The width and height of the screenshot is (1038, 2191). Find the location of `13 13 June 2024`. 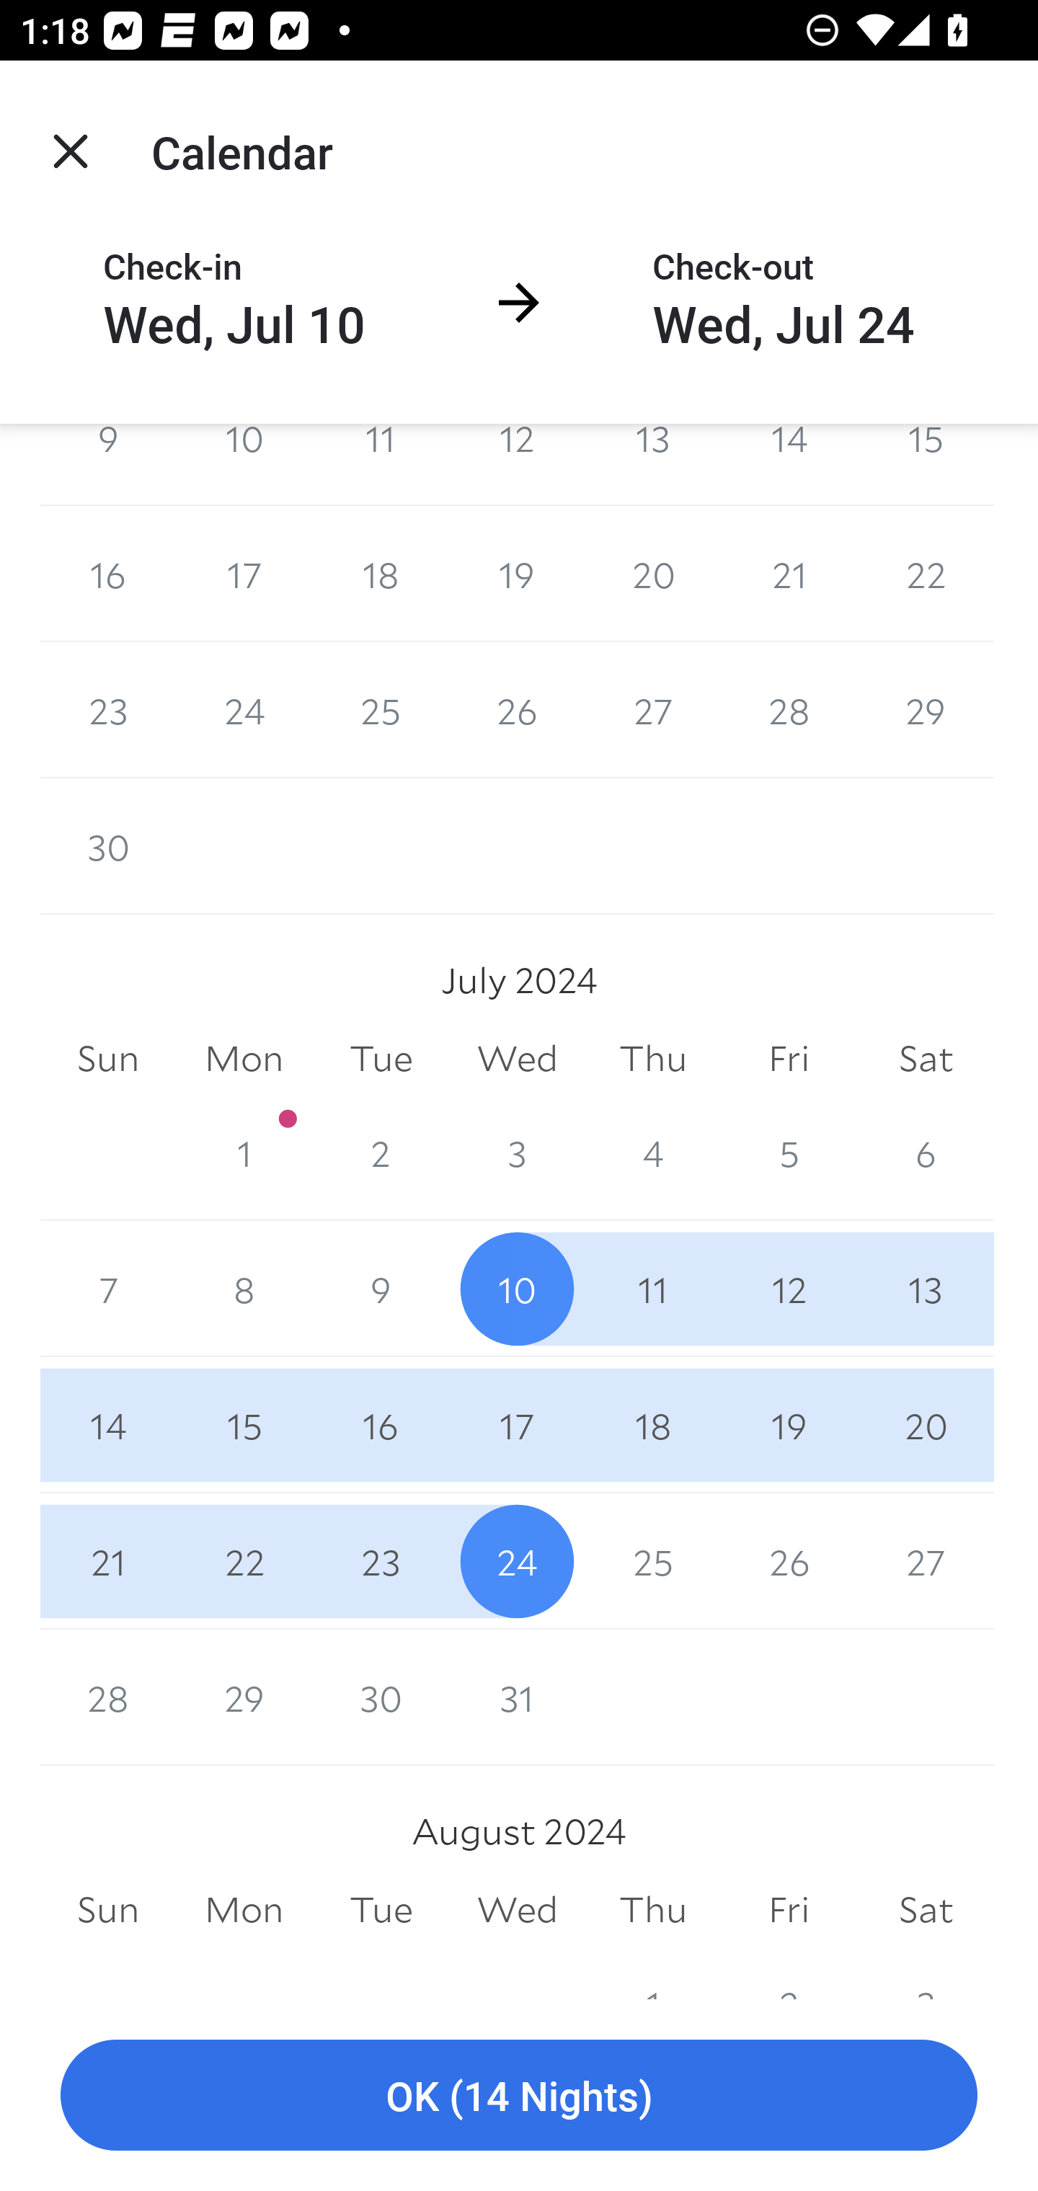

13 13 June 2024 is located at coordinates (653, 464).